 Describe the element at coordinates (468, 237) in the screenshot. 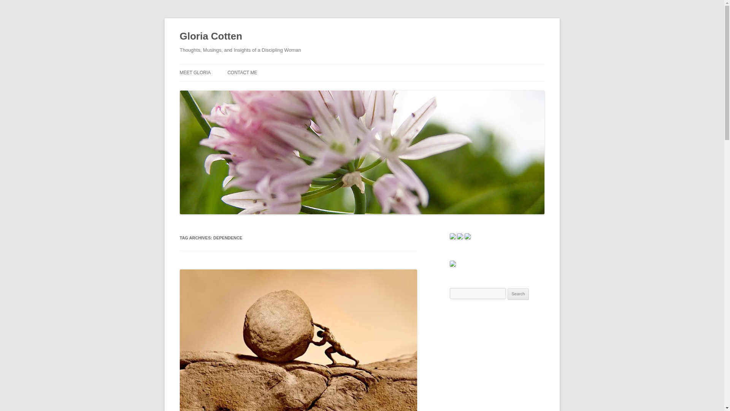

I see `RSS Feed` at that location.